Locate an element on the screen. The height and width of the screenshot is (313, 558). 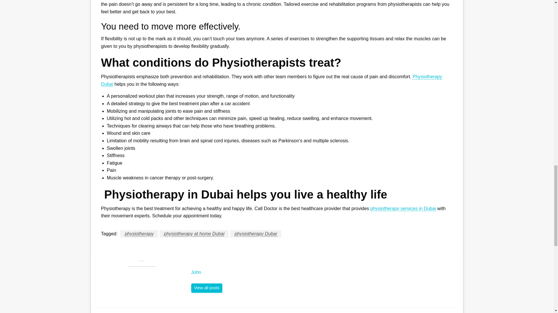
physiotherapy at home Dubai is located at coordinates (194, 234).